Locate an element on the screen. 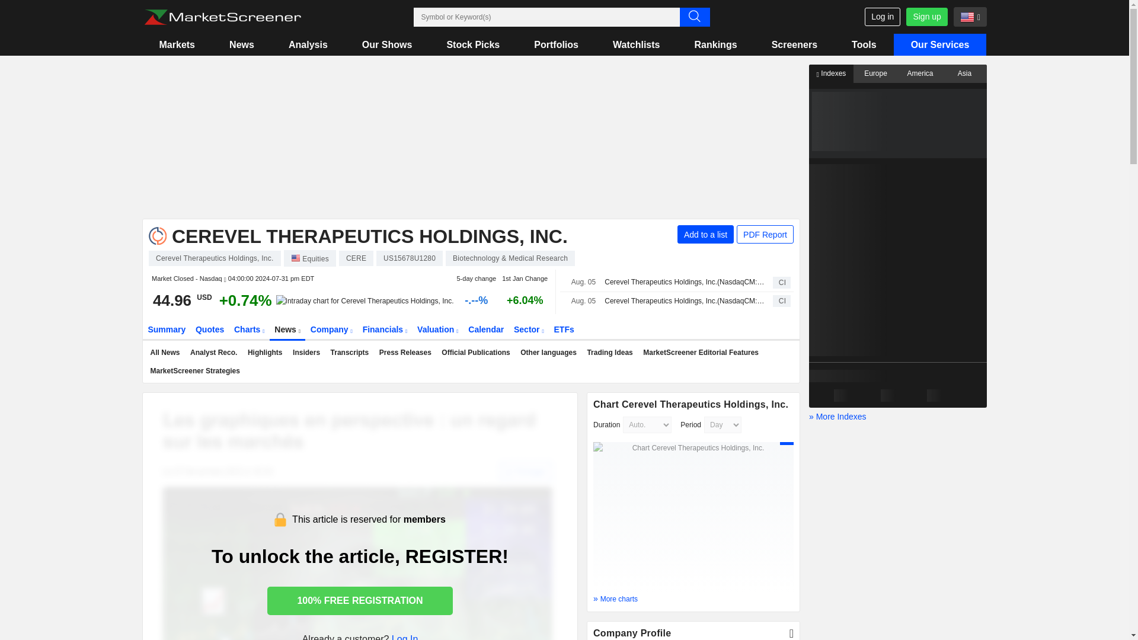  Marketscreener: stock market and financial news is located at coordinates (222, 17).